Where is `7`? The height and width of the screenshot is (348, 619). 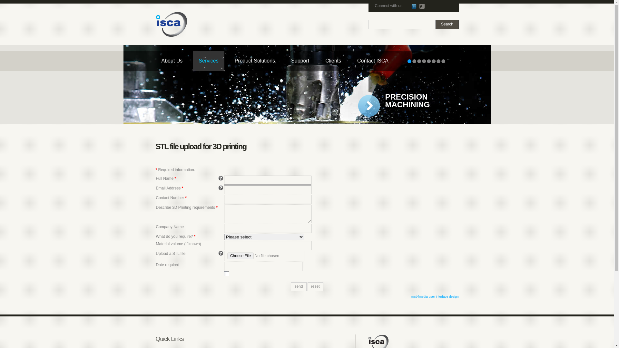 7 is located at coordinates (438, 61).